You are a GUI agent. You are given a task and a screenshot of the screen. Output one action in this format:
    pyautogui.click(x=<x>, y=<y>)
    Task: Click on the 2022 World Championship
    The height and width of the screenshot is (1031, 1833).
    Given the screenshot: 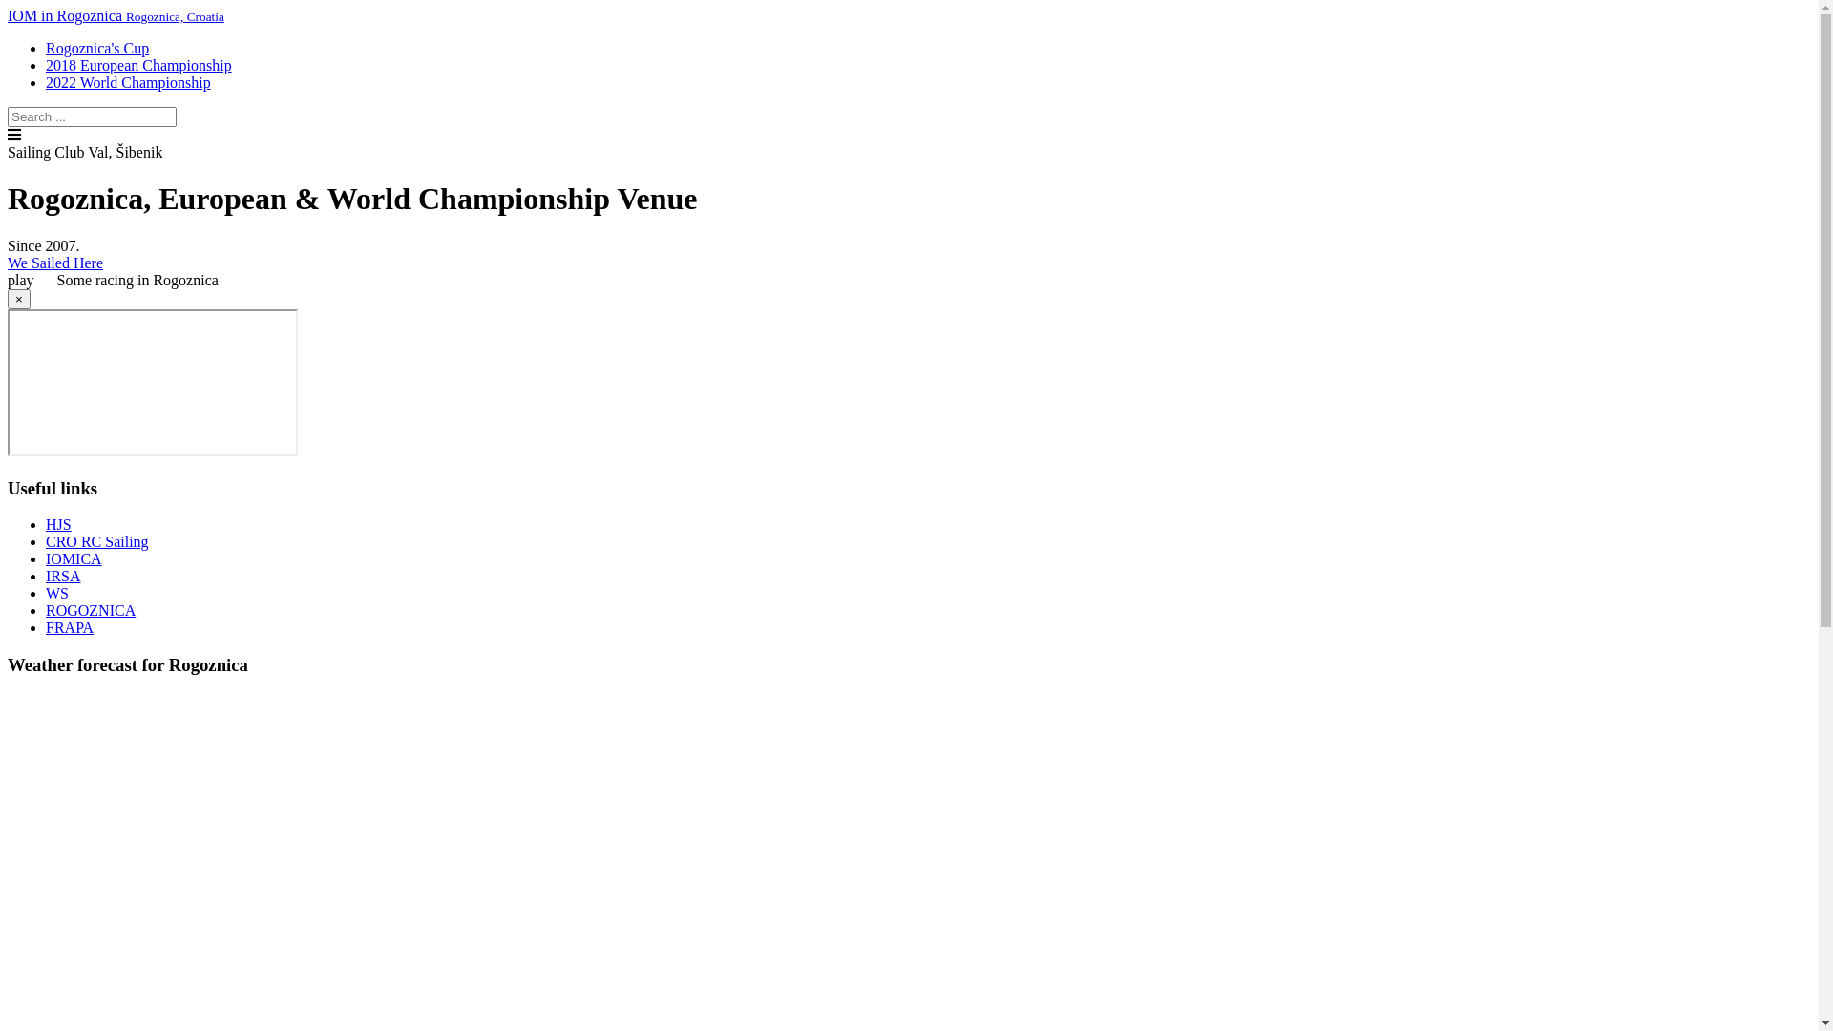 What is the action you would take?
    pyautogui.click(x=128, y=82)
    